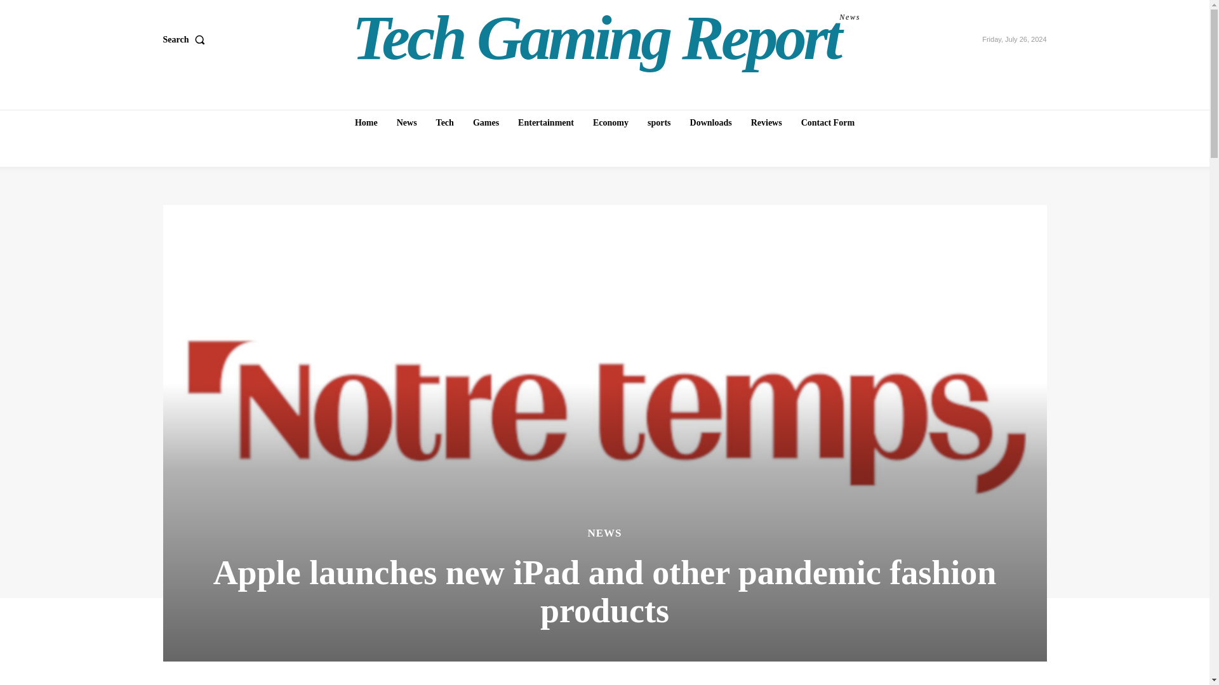 The image size is (1219, 685). Describe the element at coordinates (659, 122) in the screenshot. I see `sports` at that location.